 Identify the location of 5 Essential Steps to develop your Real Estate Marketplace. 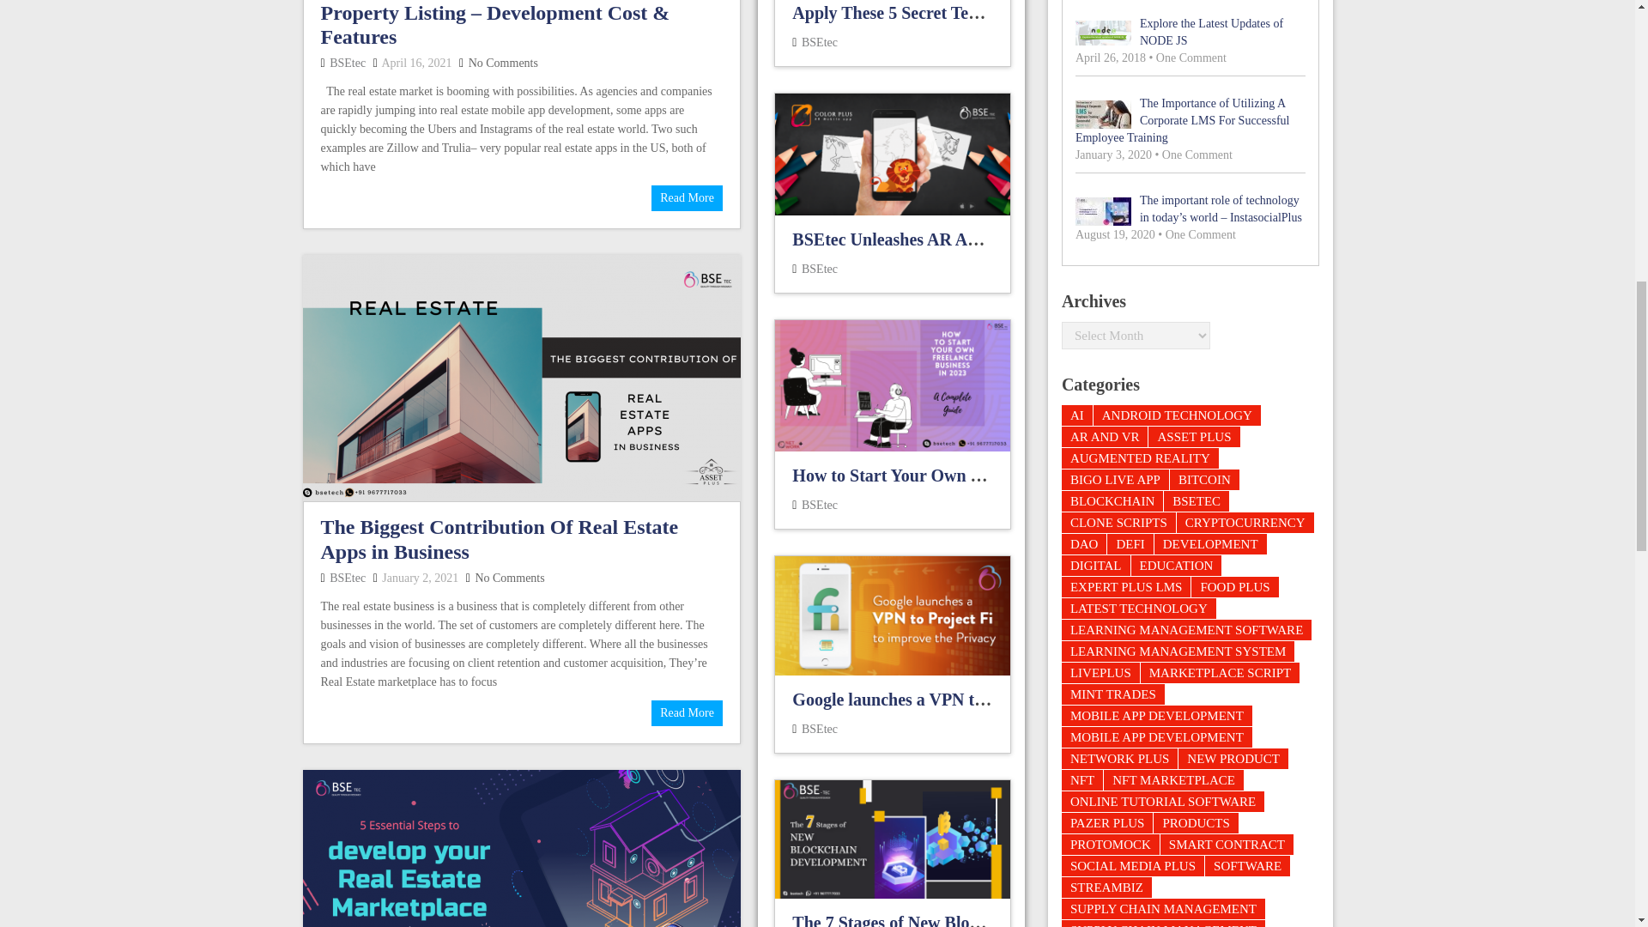
(520, 848).